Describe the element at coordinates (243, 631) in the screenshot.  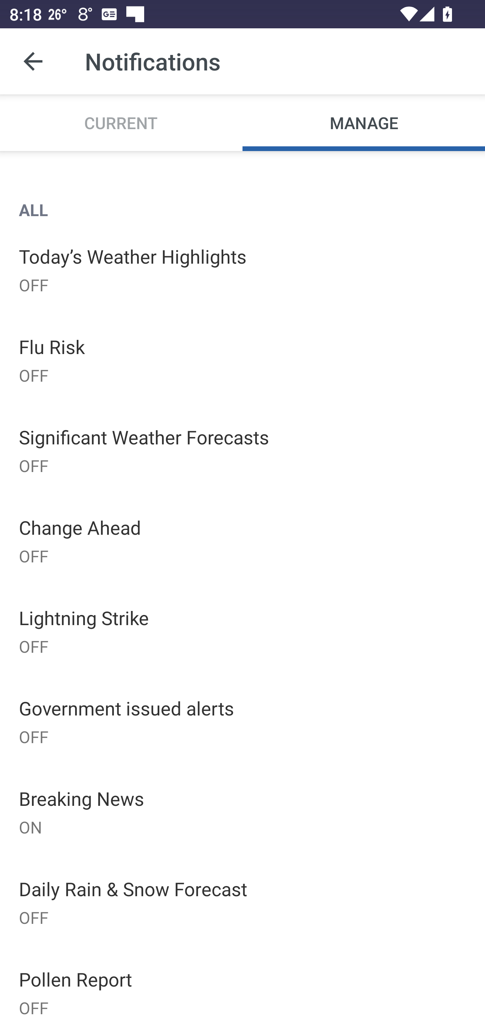
I see `Lightning Strike OFF` at that location.